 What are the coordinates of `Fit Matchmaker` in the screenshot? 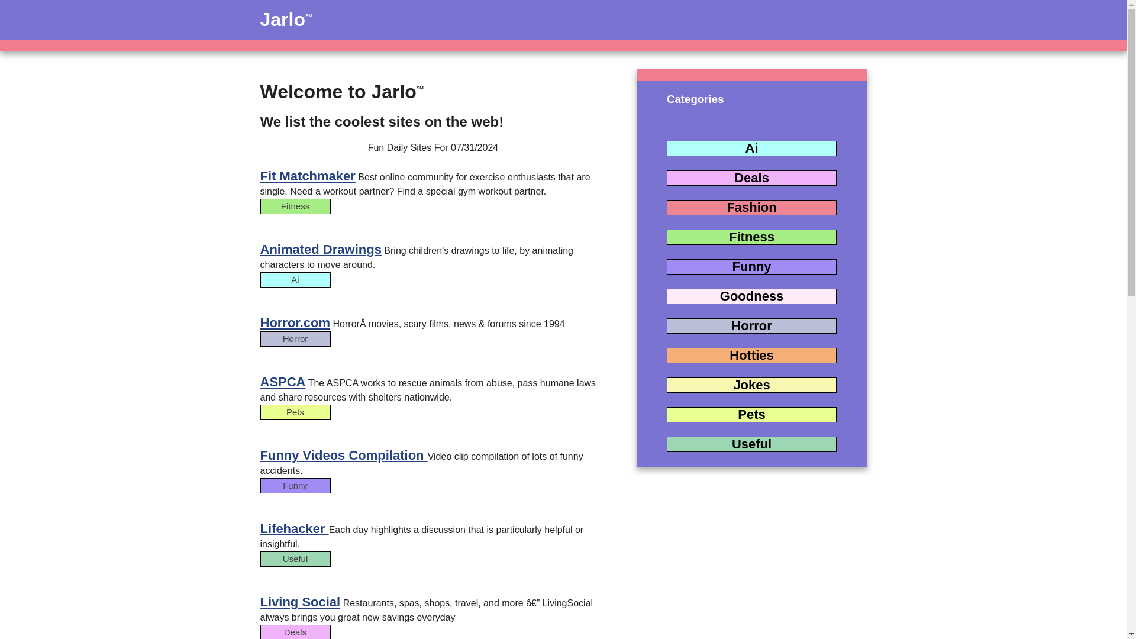 It's located at (308, 176).